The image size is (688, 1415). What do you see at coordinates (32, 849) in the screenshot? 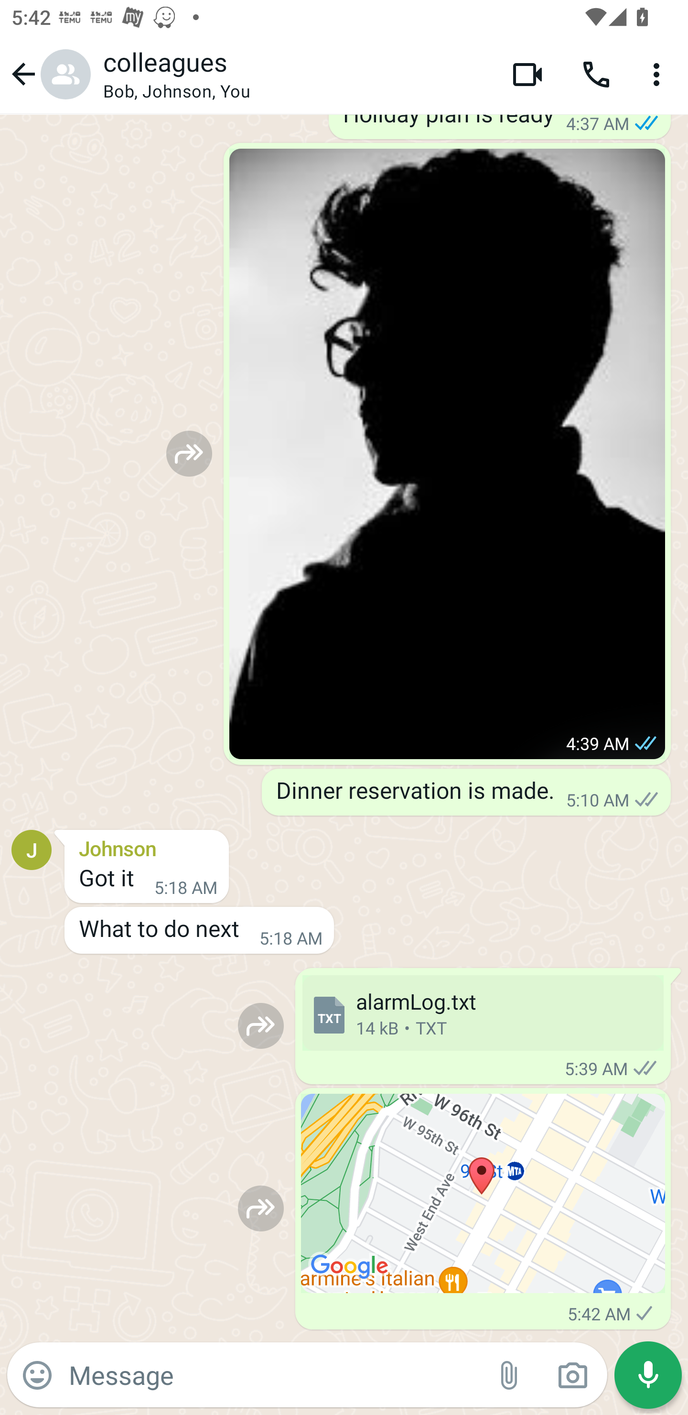
I see `Profile picture for Johnson J` at bounding box center [32, 849].